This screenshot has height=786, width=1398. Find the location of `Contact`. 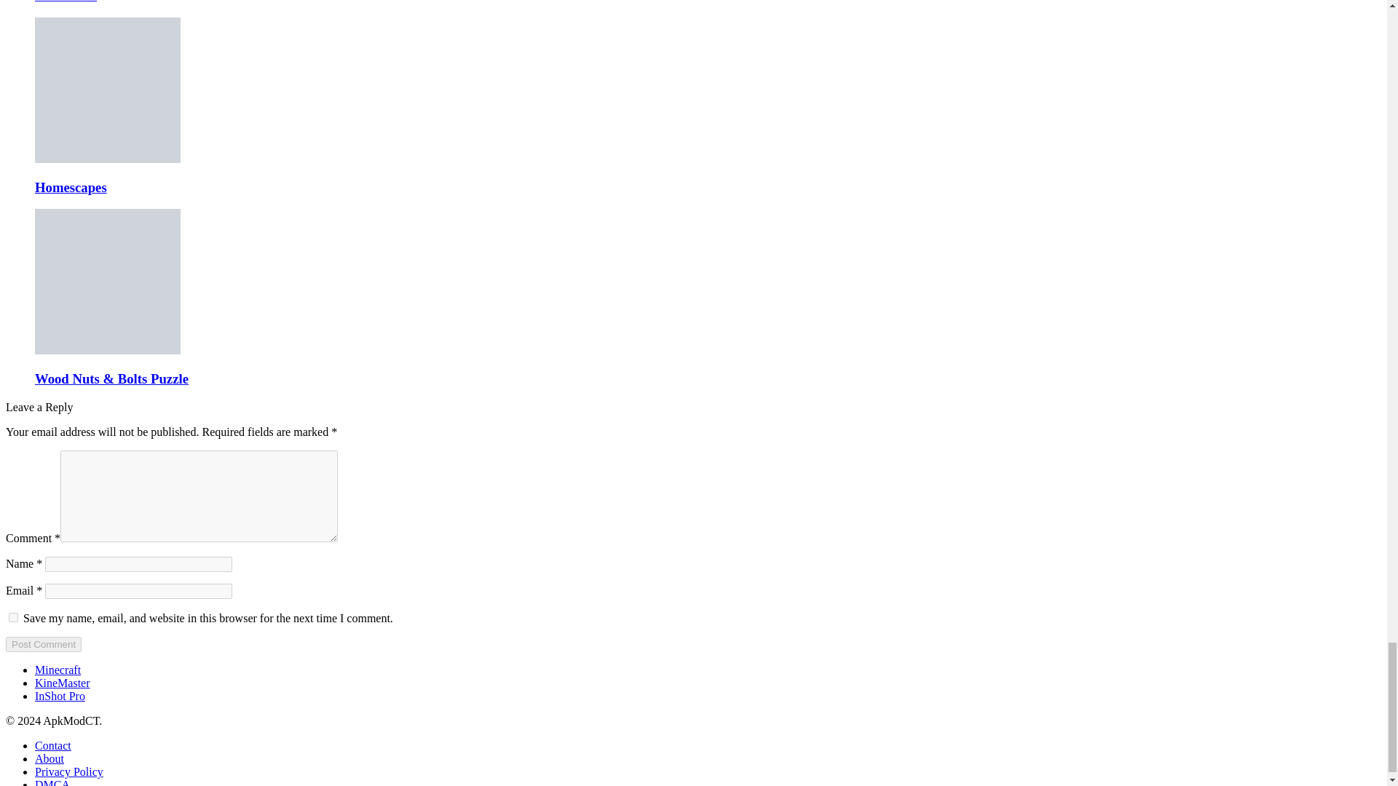

Contact is located at coordinates (52, 745).